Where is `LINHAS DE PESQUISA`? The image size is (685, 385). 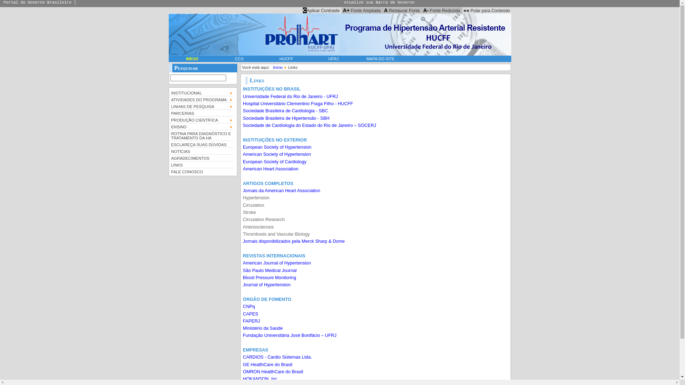
LINHAS DE PESQUISA is located at coordinates (202, 106).